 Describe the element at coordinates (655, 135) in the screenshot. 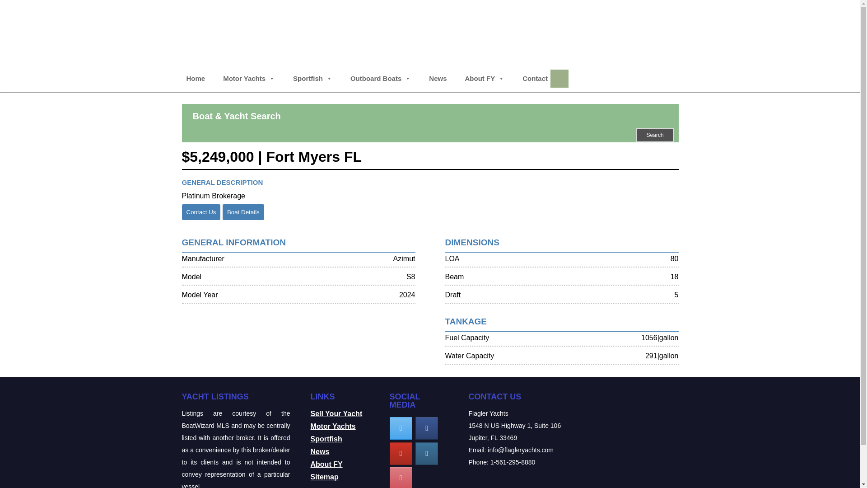

I see `Search` at that location.